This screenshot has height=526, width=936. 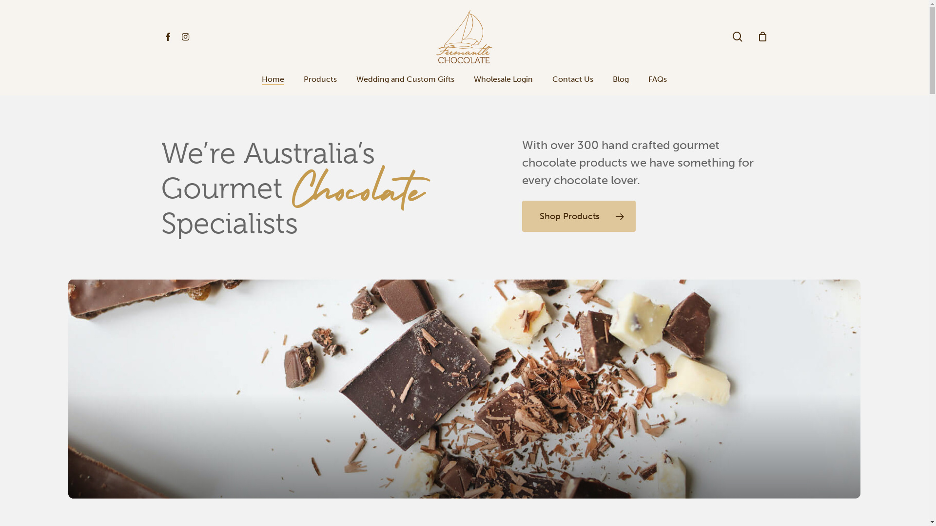 I want to click on instagram, so click(x=185, y=37).